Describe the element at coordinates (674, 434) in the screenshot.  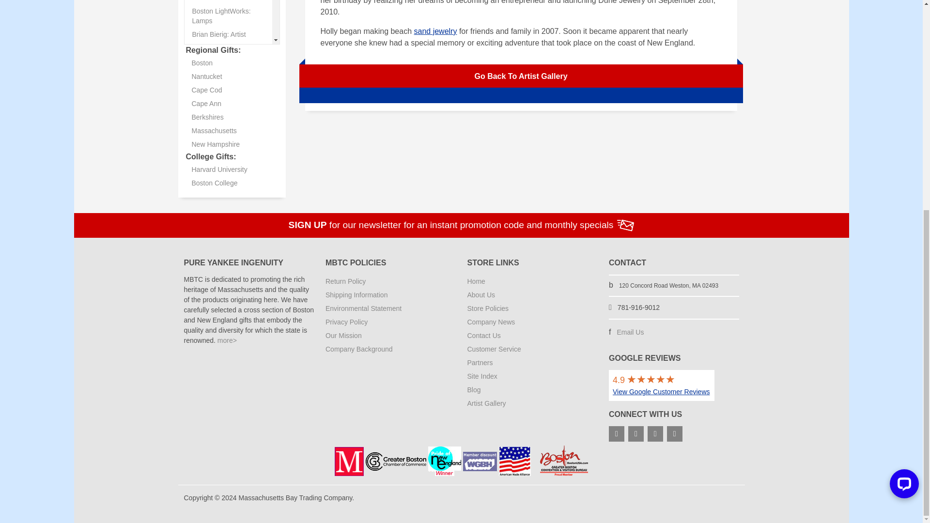
I see `Pinterest` at that location.